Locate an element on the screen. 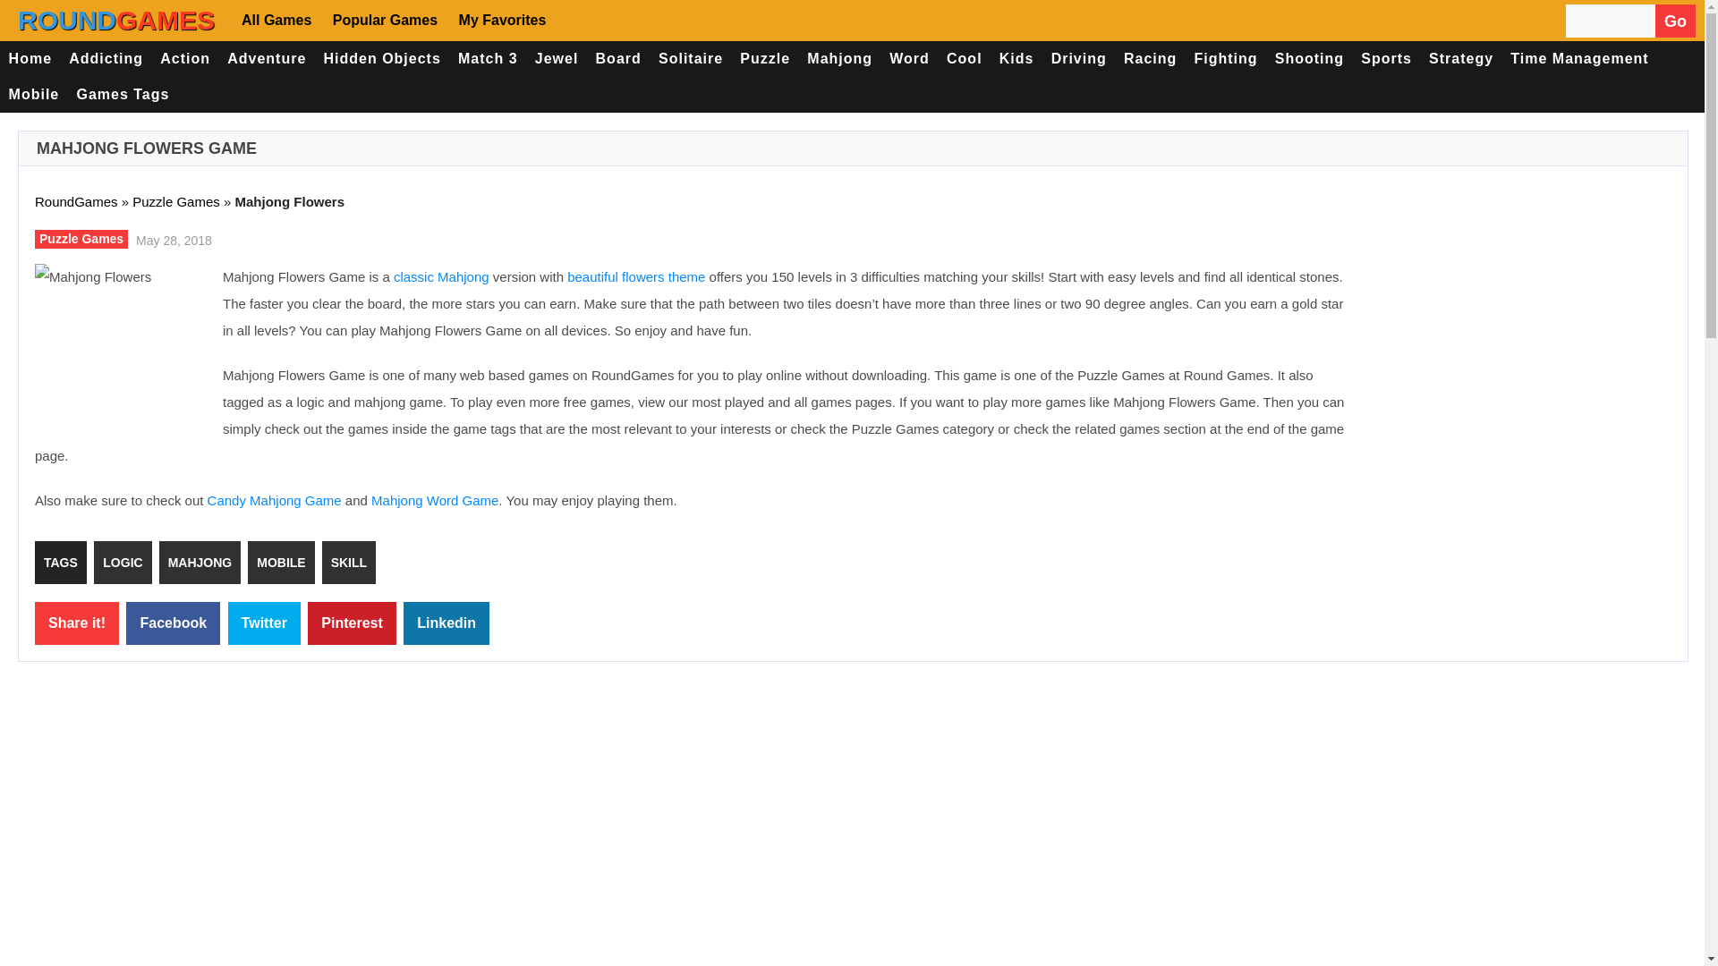  Match 3 is located at coordinates (487, 59).